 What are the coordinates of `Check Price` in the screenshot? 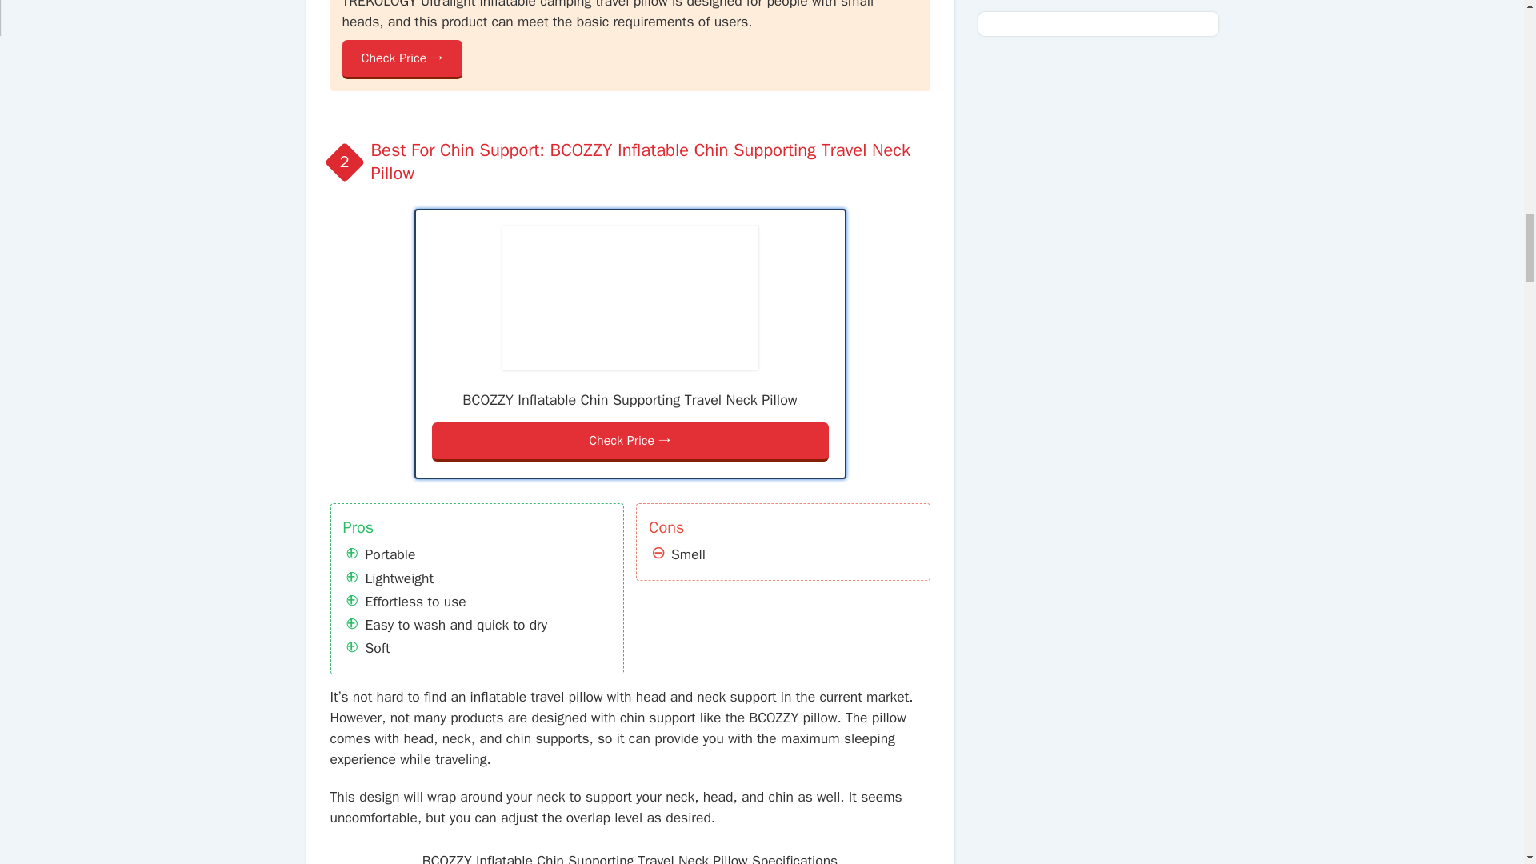 It's located at (403, 59).